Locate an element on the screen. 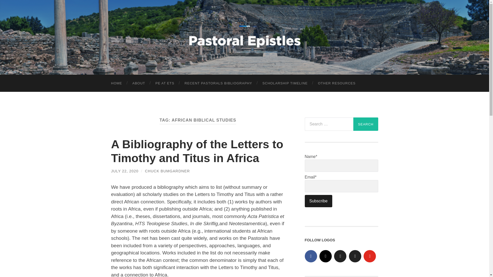 Image resolution: width=493 pixels, height=277 pixels. ABOUT is located at coordinates (139, 83).